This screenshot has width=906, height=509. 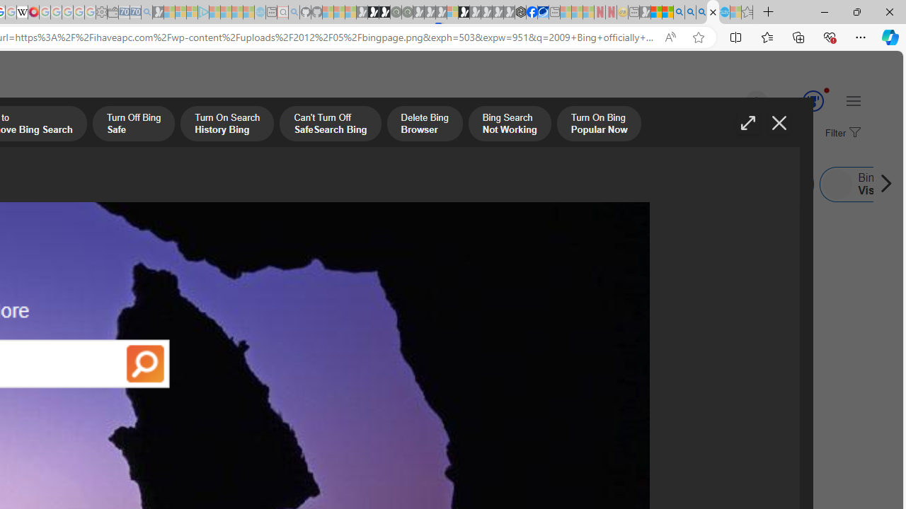 What do you see at coordinates (521, 13) in the screenshot?
I see `Nordace - Cooler Bags` at bounding box center [521, 13].